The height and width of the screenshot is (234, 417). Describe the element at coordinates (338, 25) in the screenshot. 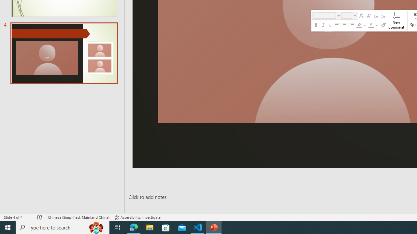

I see `Align Left` at that location.